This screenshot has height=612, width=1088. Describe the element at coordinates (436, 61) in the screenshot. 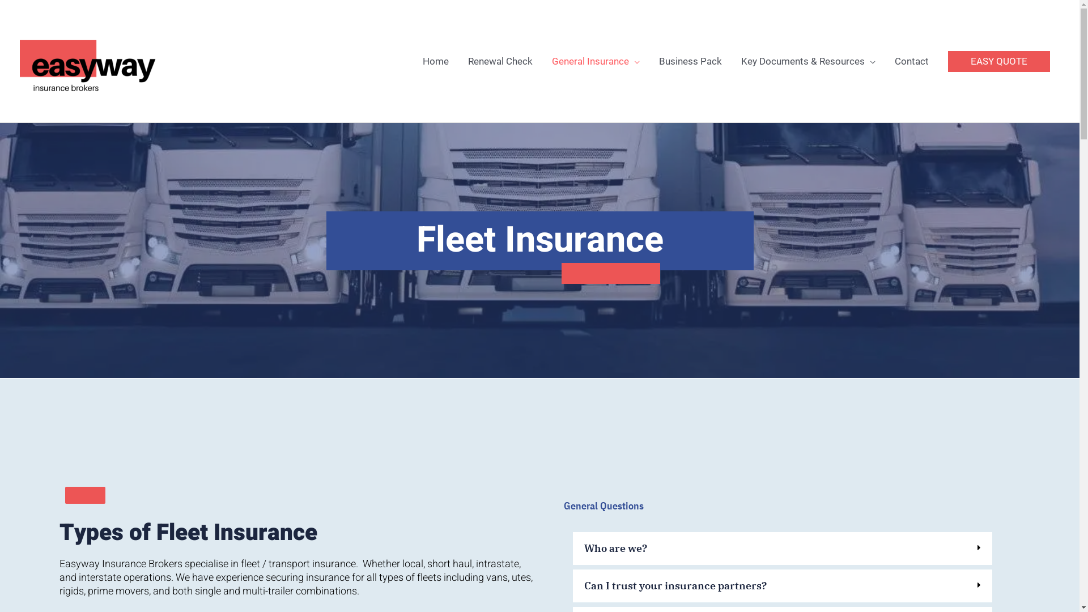

I see `Home` at that location.